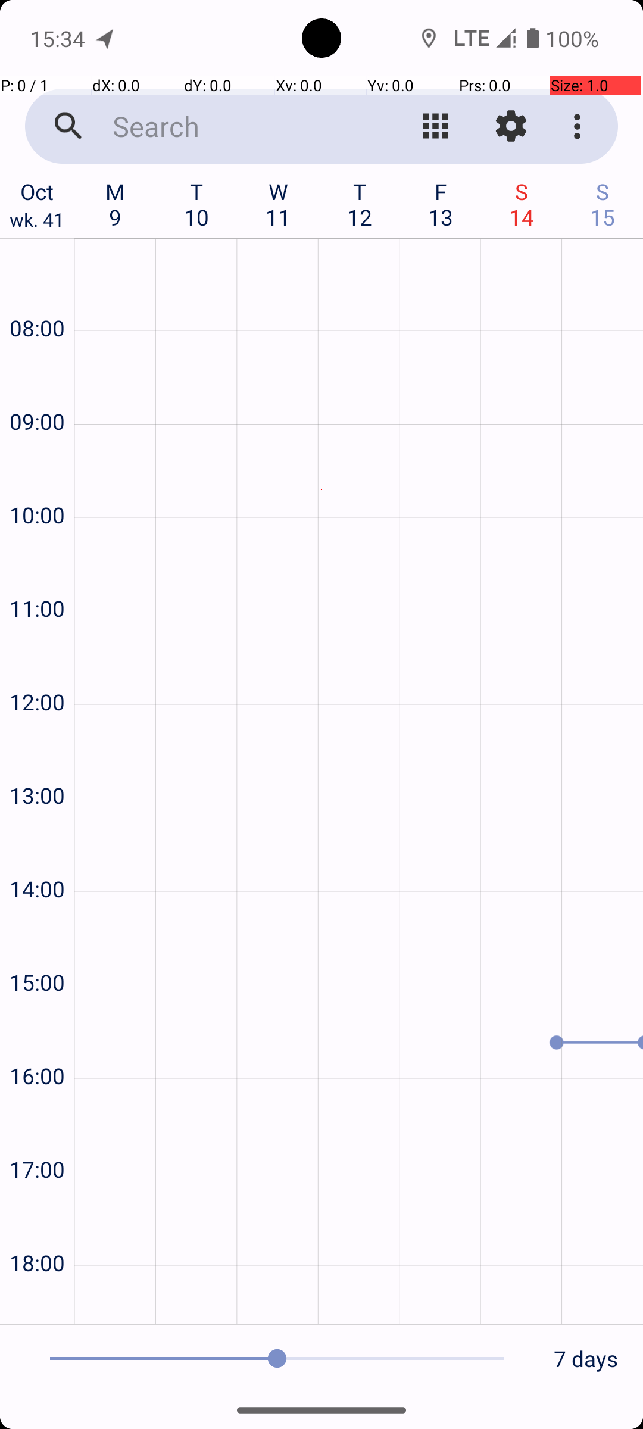  What do you see at coordinates (37, 297) in the screenshot?
I see `08:00` at bounding box center [37, 297].